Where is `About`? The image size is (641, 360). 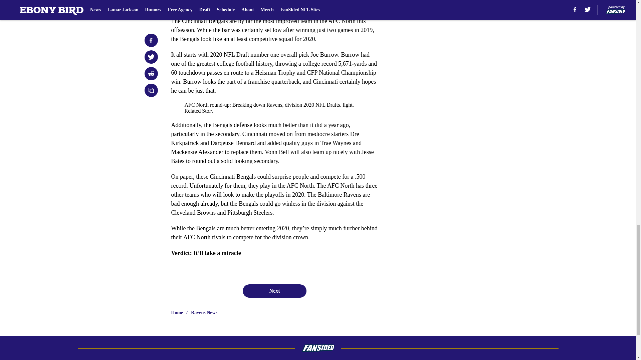
About is located at coordinates (165, 359).